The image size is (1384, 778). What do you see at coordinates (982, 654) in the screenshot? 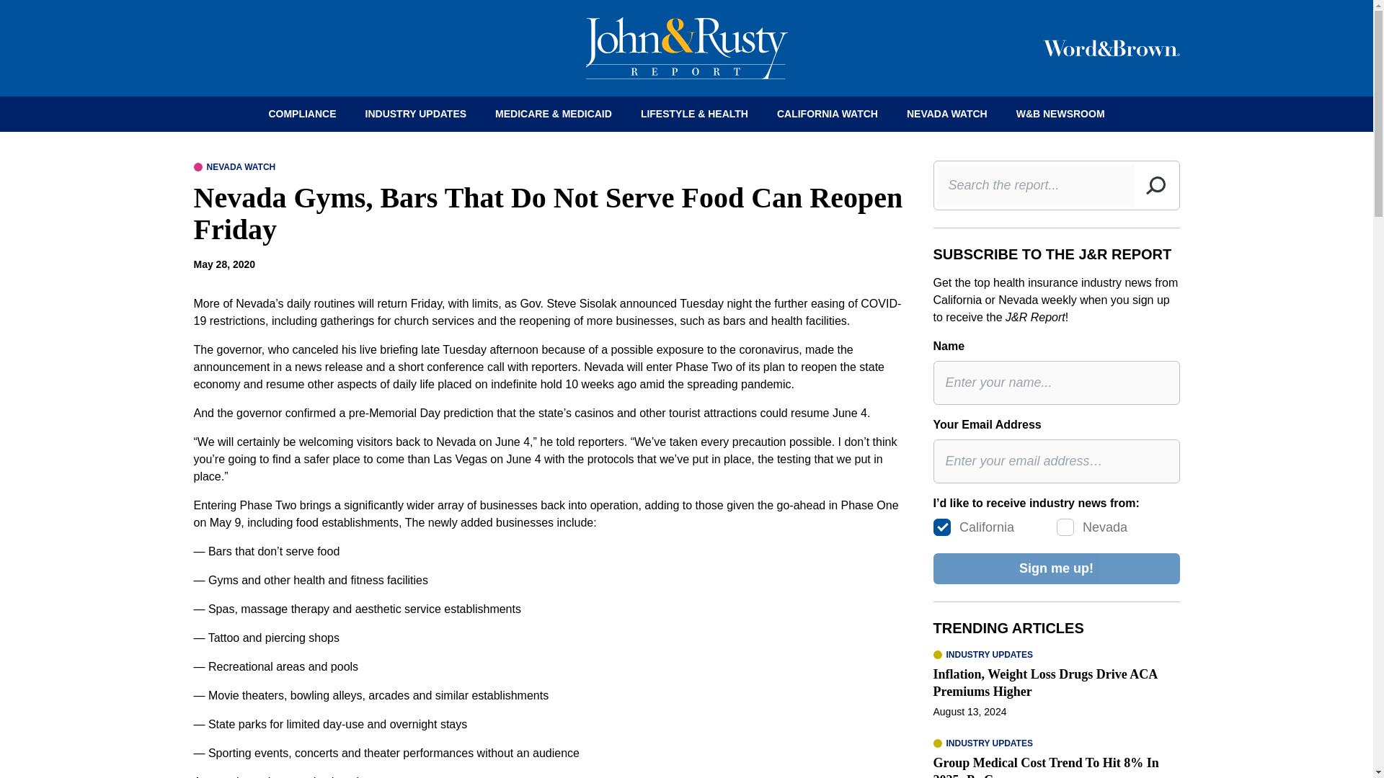
I see `INDUSTRY UPDATES` at bounding box center [982, 654].